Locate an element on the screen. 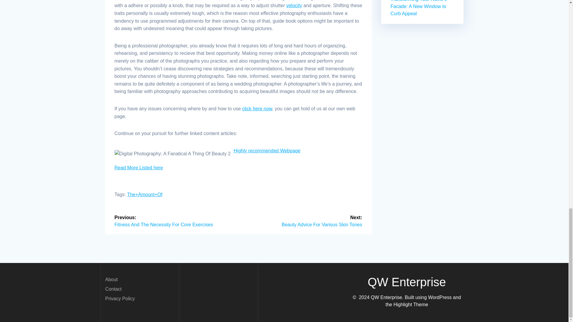 The height and width of the screenshot is (322, 573). Read More Listed here is located at coordinates (139, 168).